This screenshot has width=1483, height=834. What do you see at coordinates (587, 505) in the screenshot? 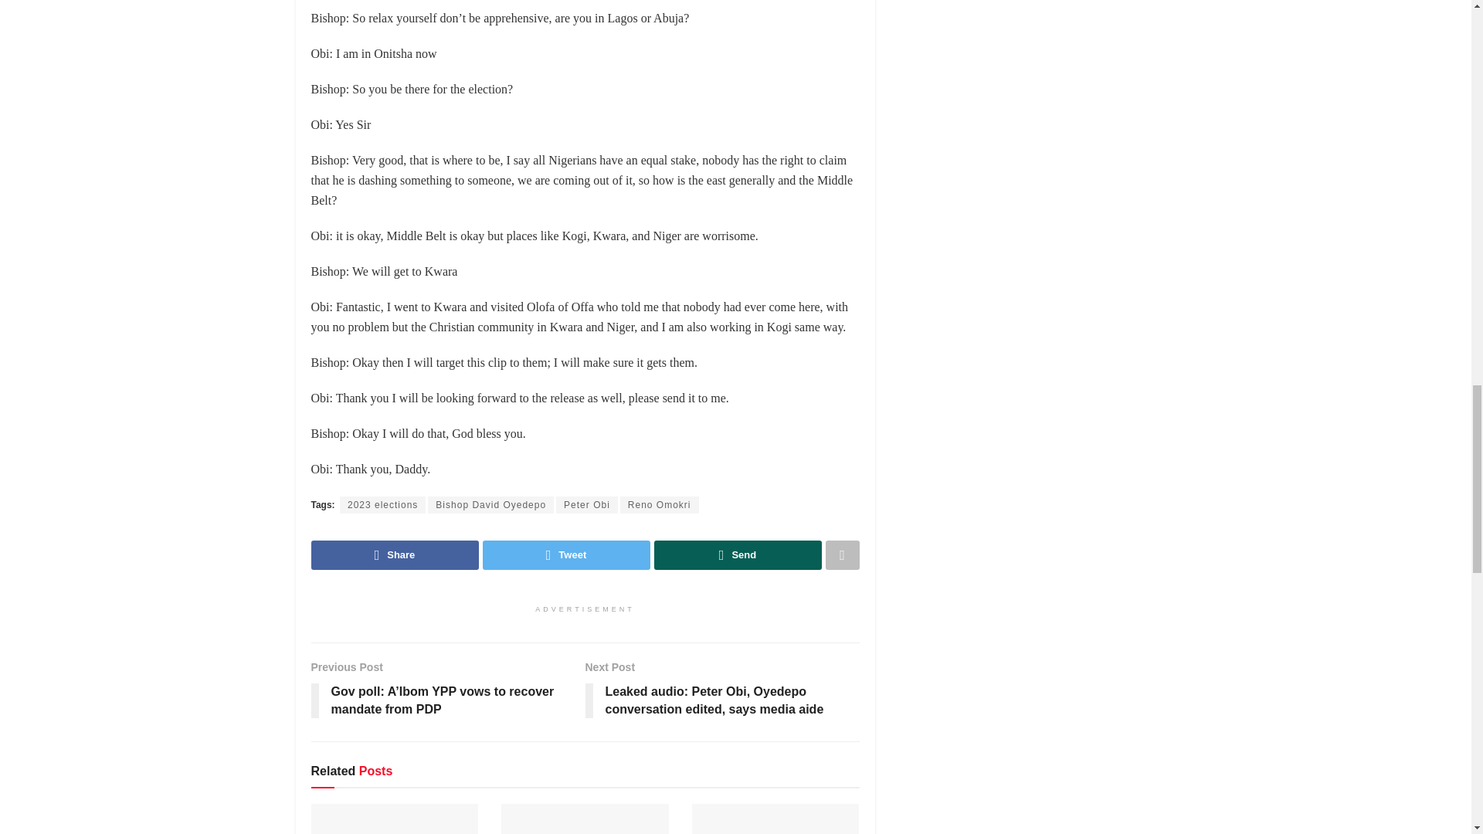
I see `Peter Obi` at bounding box center [587, 505].